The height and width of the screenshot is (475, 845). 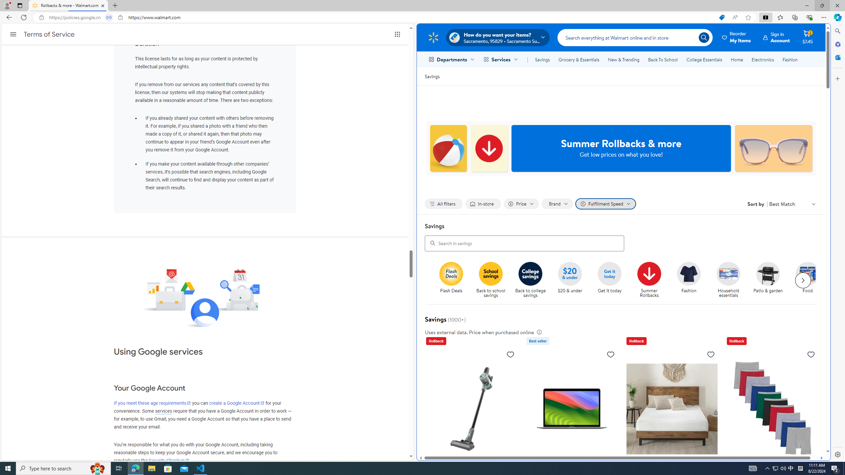 I want to click on Cart contains 2 items Total Amount $7.45, so click(x=808, y=37).